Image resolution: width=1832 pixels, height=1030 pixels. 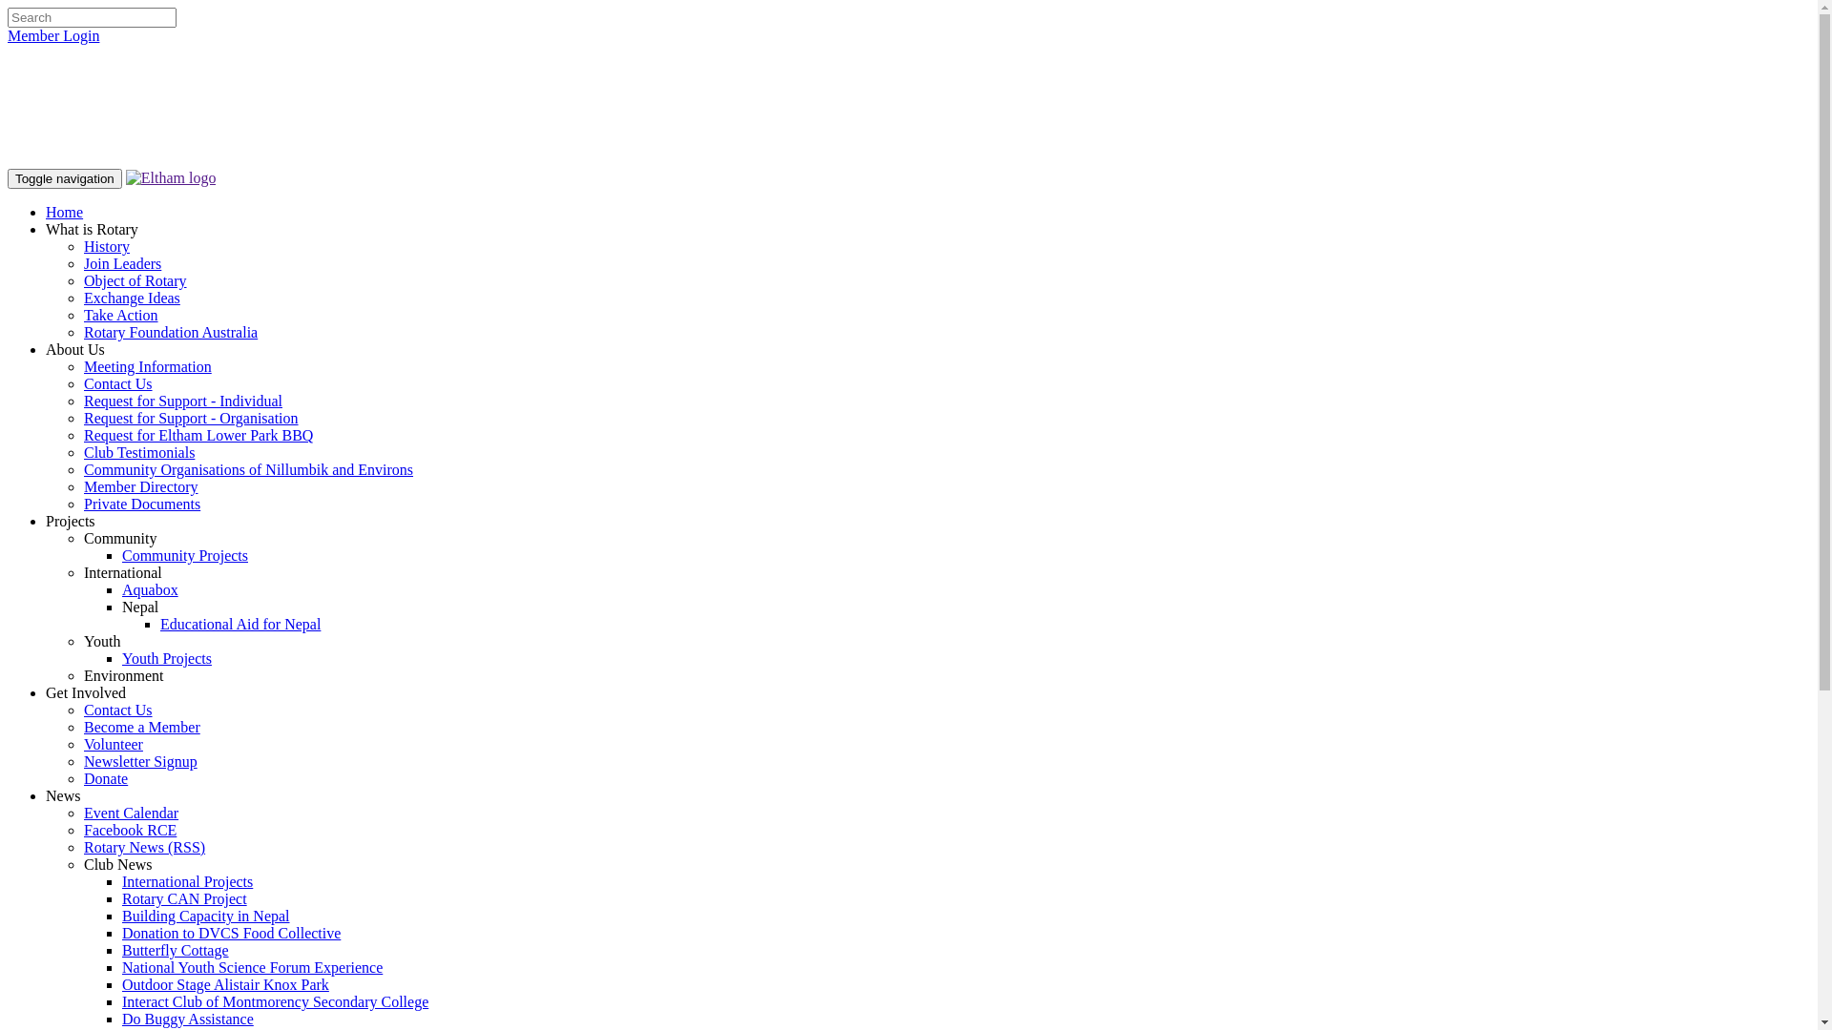 I want to click on Youth Projects, so click(x=167, y=658).